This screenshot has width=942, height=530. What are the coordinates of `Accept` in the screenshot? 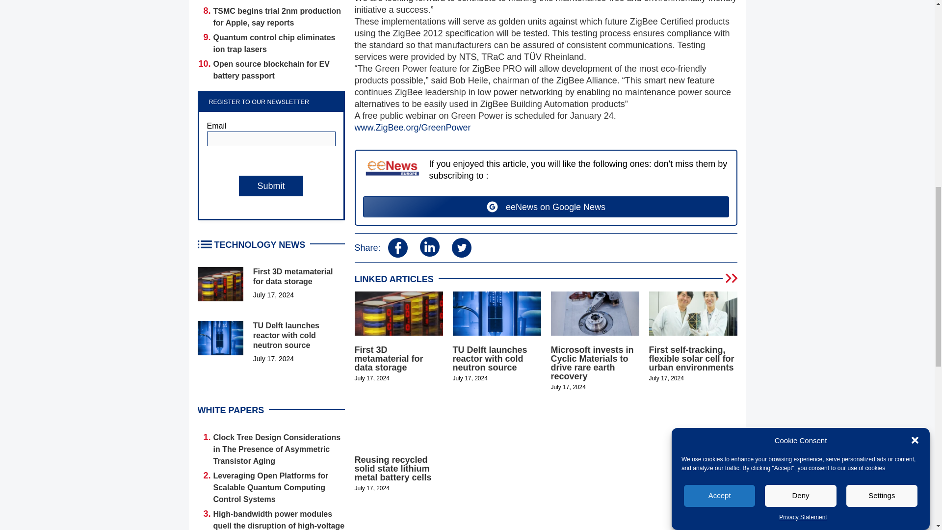 It's located at (719, 162).